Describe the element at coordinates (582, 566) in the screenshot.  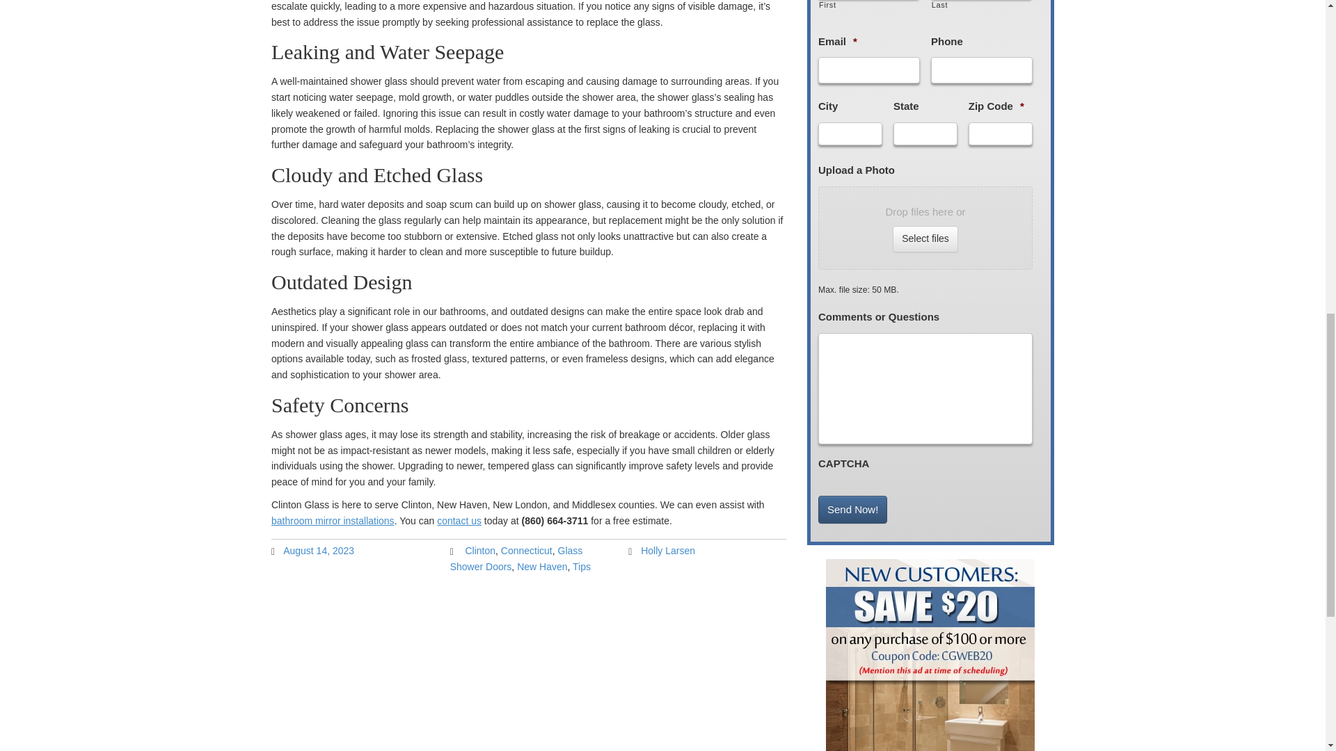
I see `Tips` at that location.